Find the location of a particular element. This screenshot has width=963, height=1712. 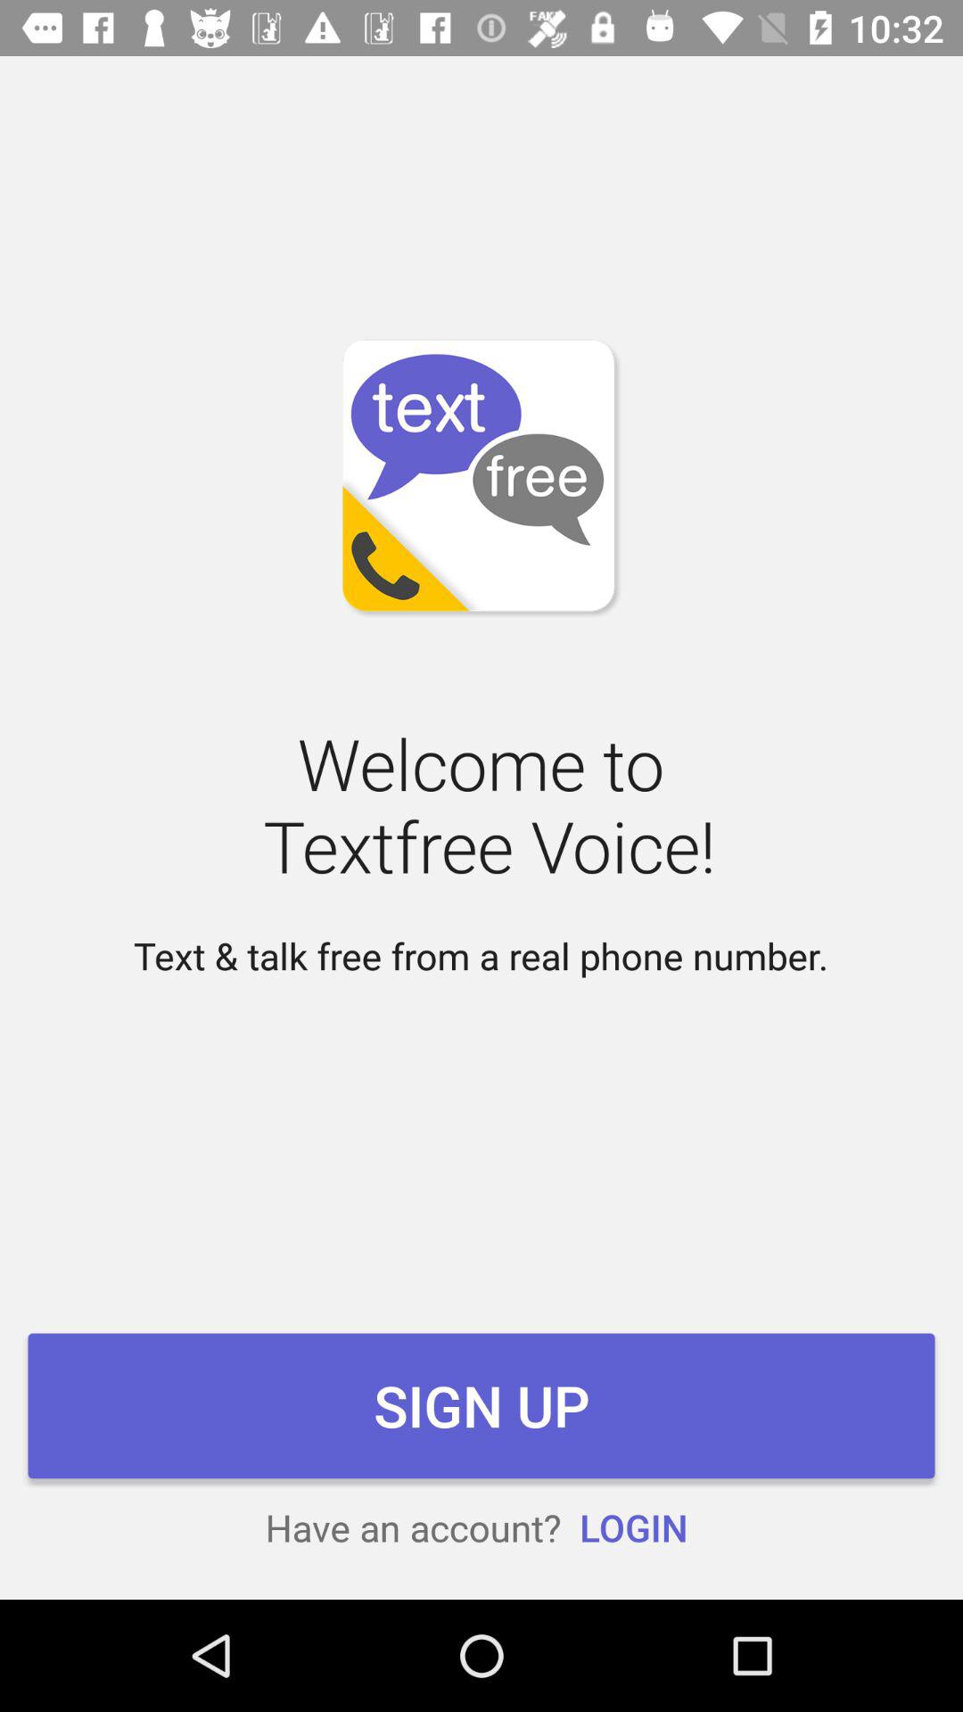

jump until login icon is located at coordinates (633, 1527).